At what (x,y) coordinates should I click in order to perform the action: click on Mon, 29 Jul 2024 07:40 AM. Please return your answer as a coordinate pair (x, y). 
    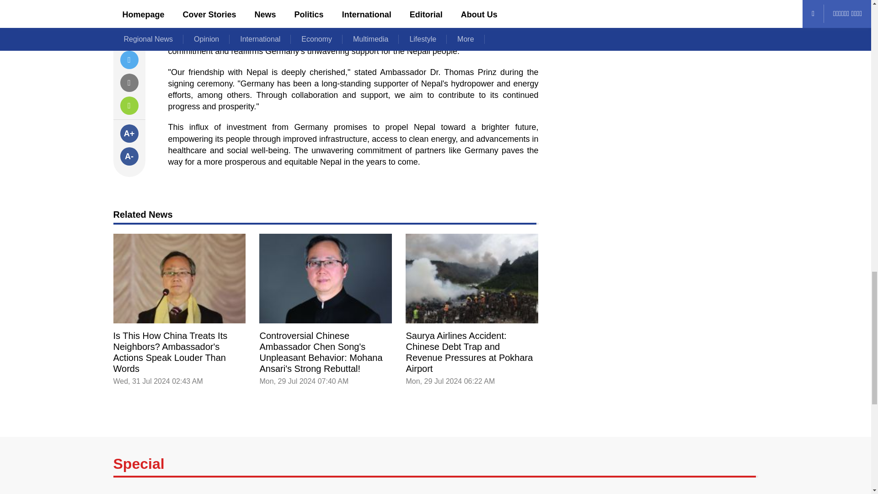
    Looking at the image, I should click on (304, 381).